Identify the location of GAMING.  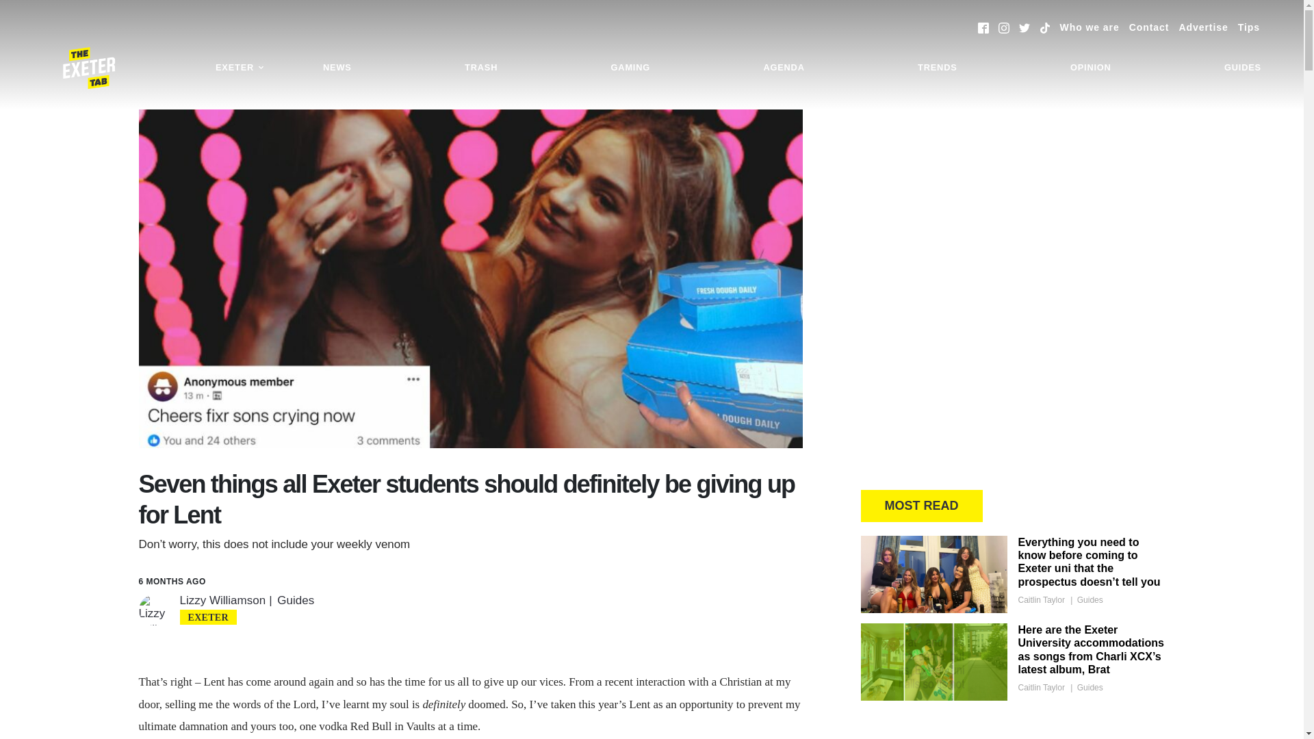
(630, 68).